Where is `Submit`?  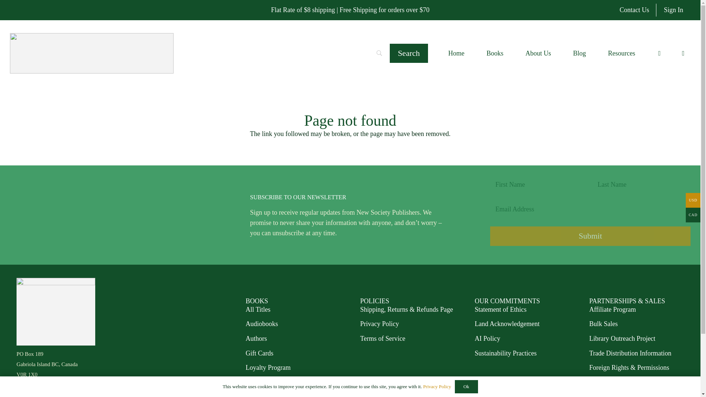
Submit is located at coordinates (590, 236).